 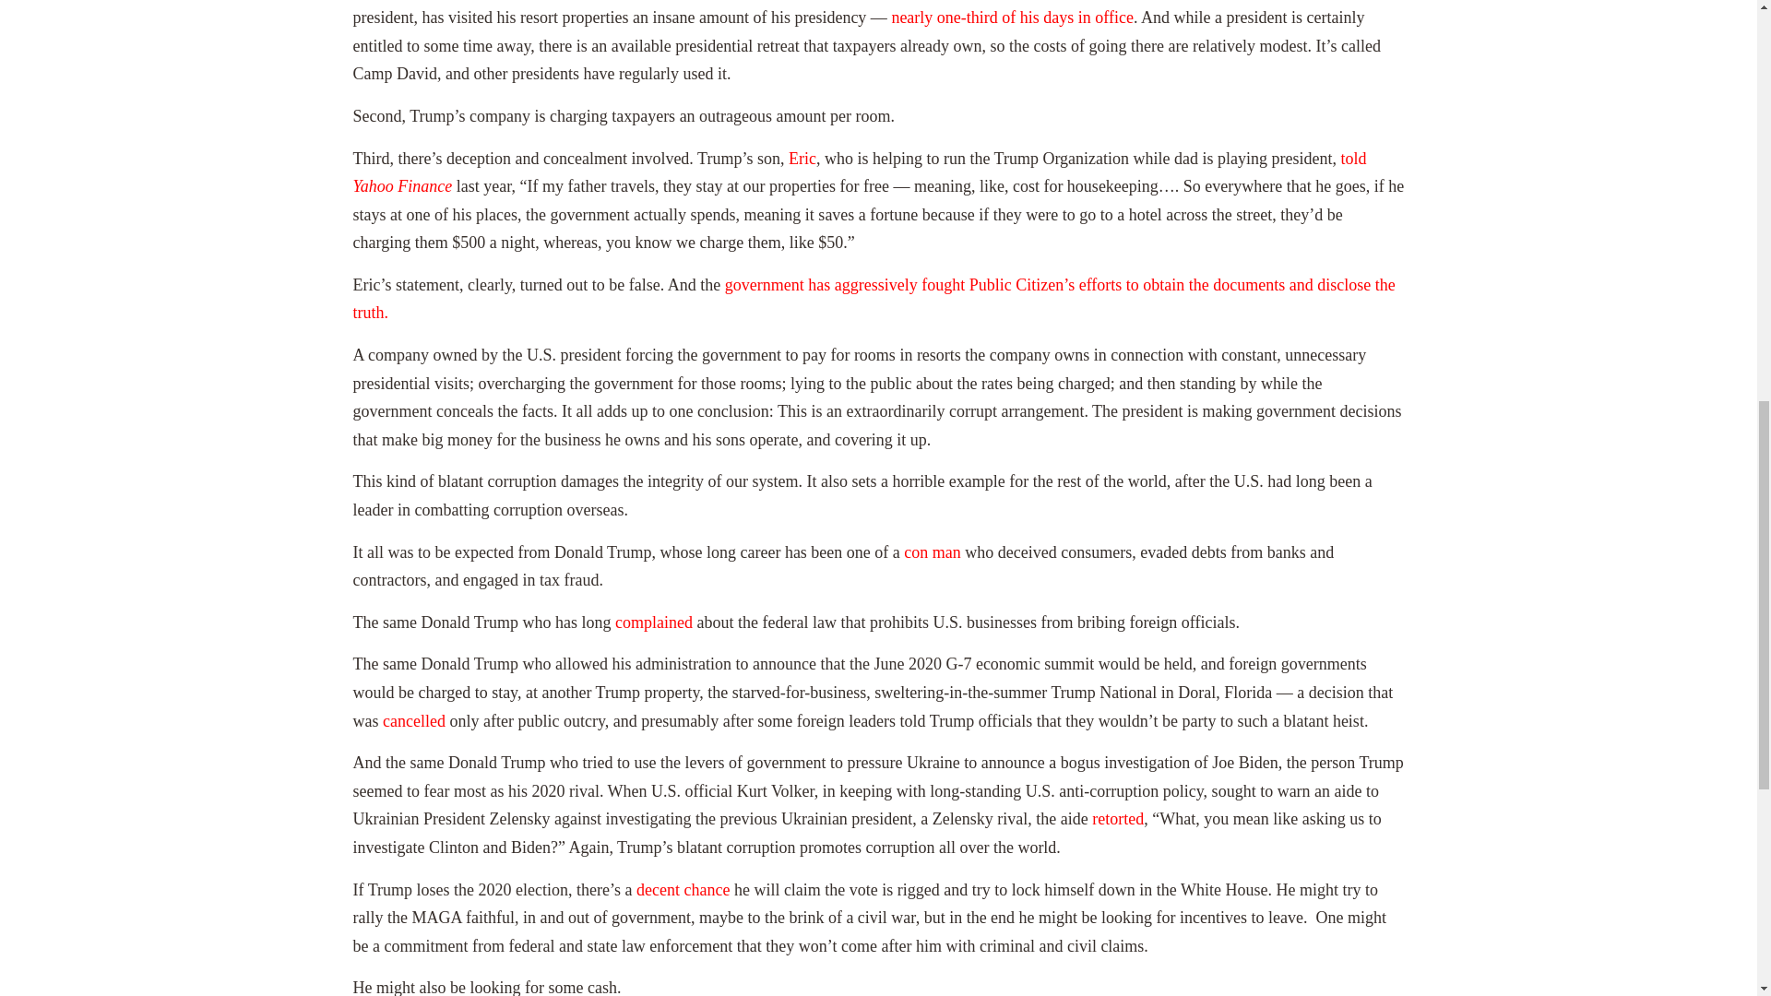 I want to click on cancelled, so click(x=413, y=721).